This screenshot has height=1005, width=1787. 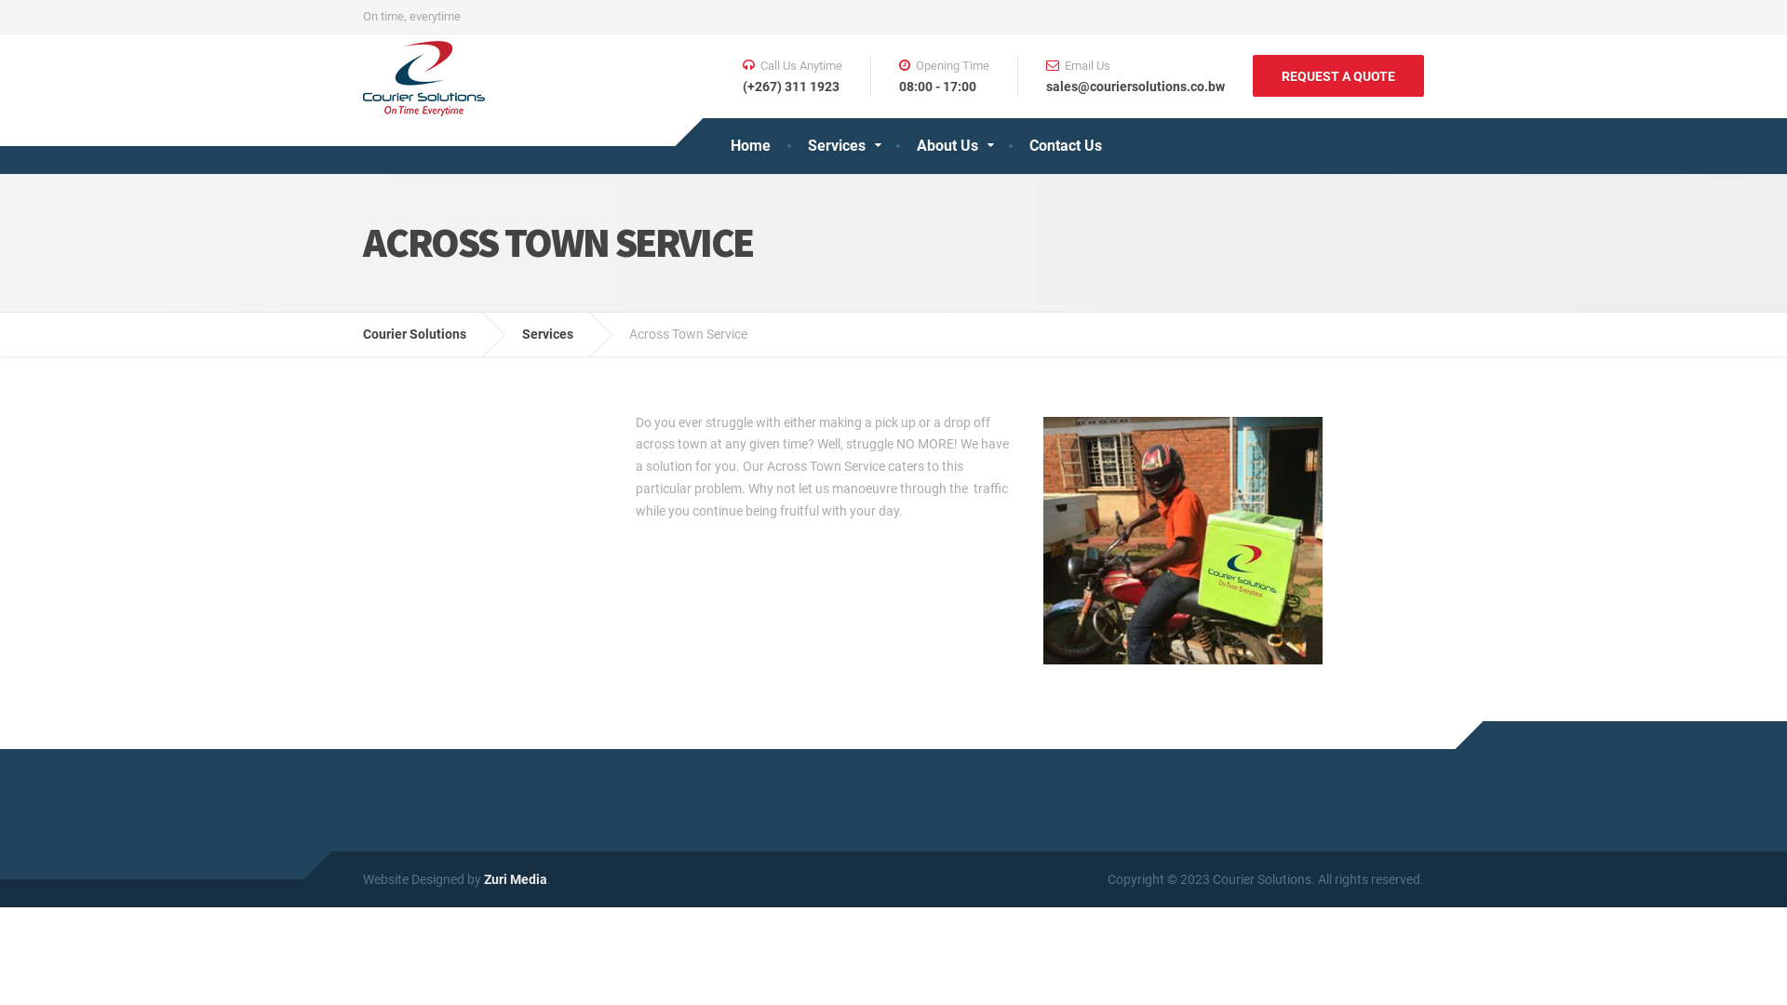 What do you see at coordinates (562, 334) in the screenshot?
I see `Services` at bounding box center [562, 334].